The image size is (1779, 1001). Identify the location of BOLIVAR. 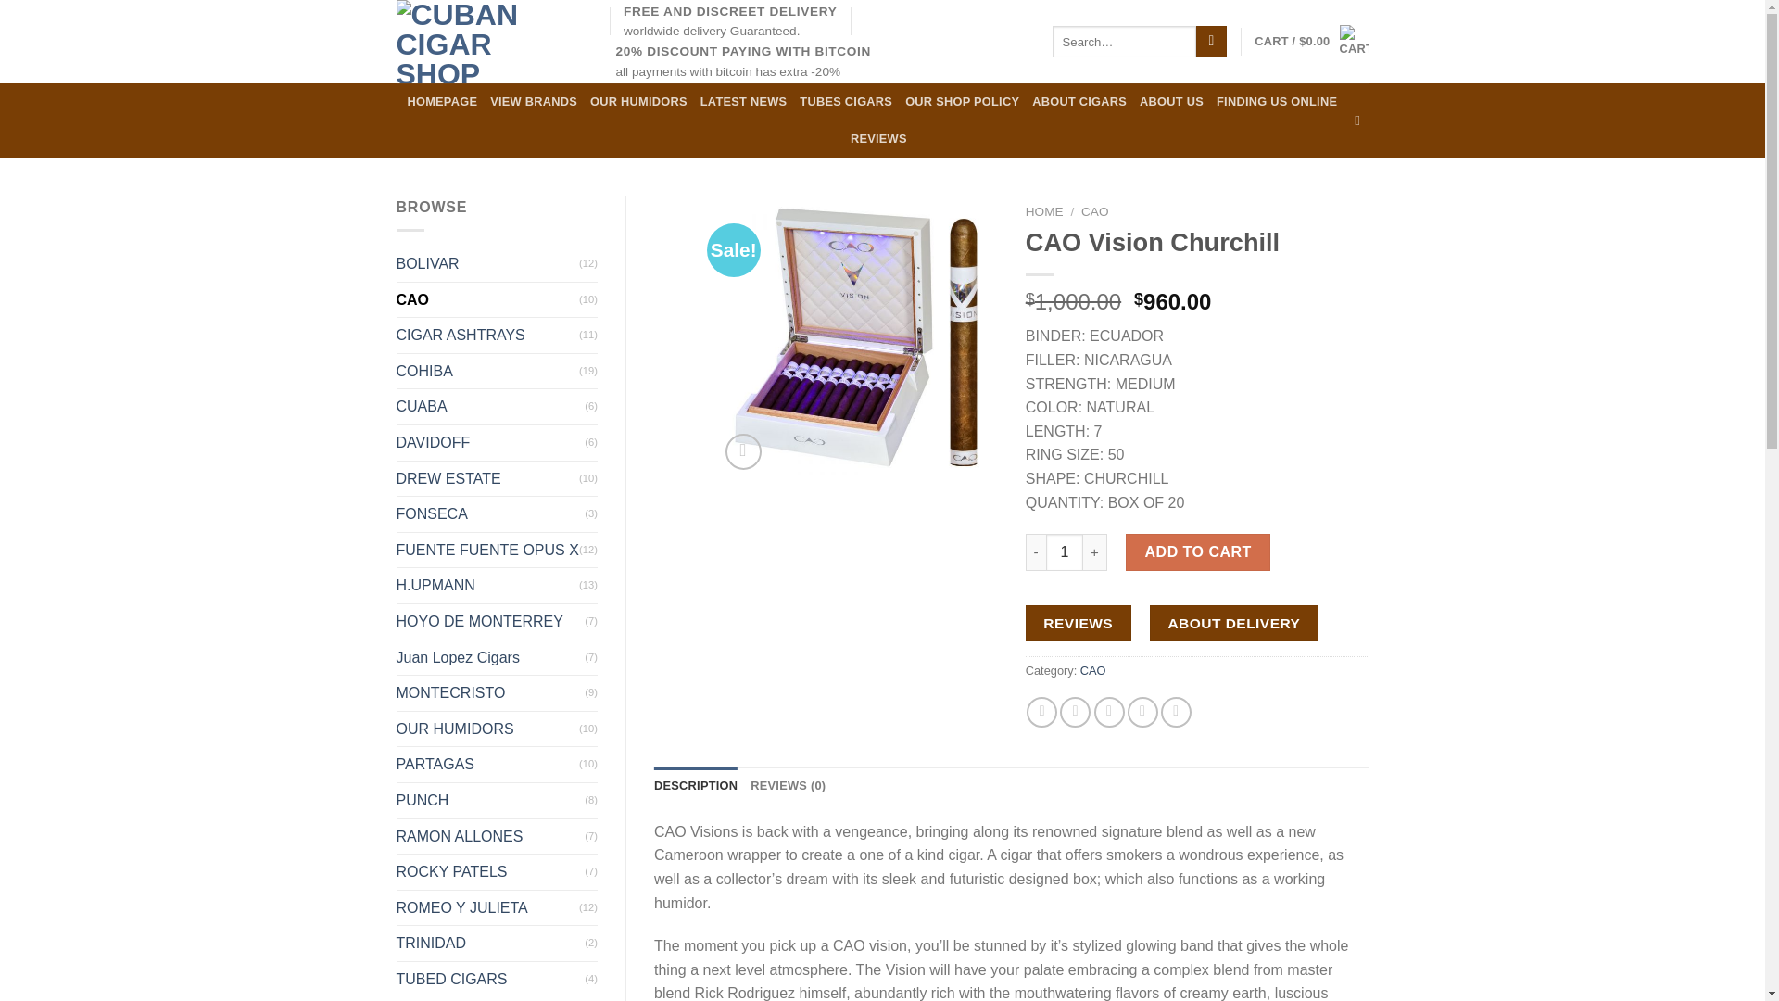
(487, 263).